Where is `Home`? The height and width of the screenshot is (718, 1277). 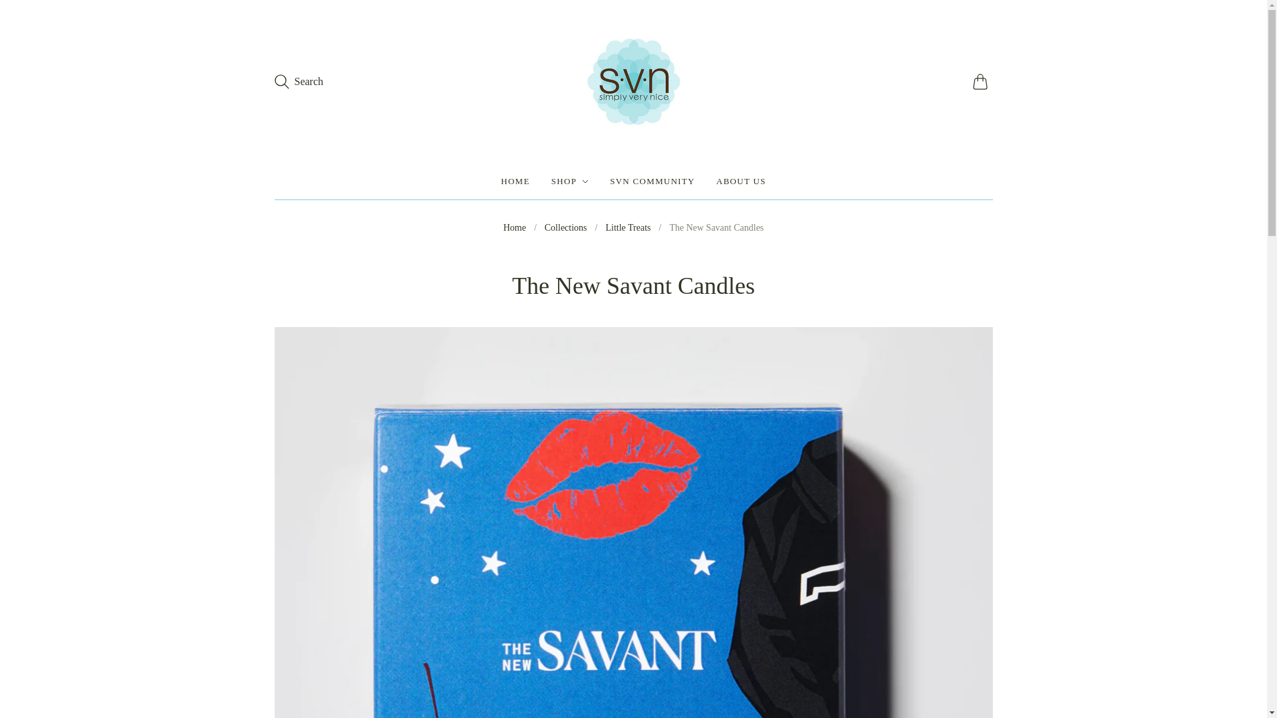
Home is located at coordinates (515, 227).